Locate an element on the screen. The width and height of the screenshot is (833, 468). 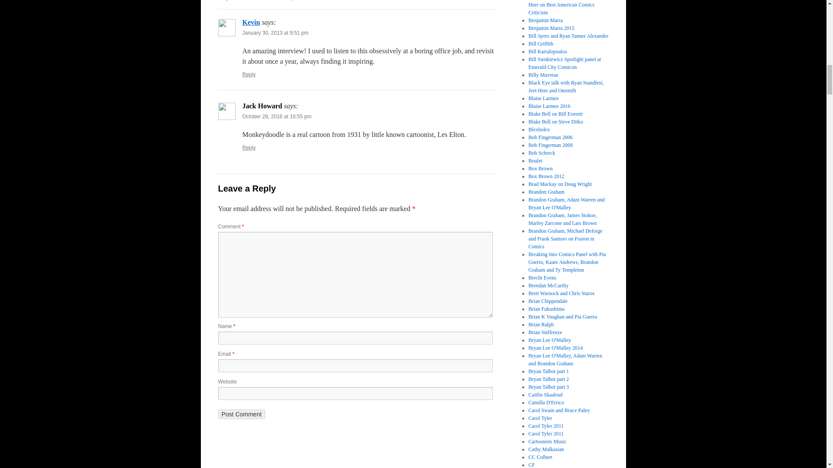
Kevin is located at coordinates (251, 23).